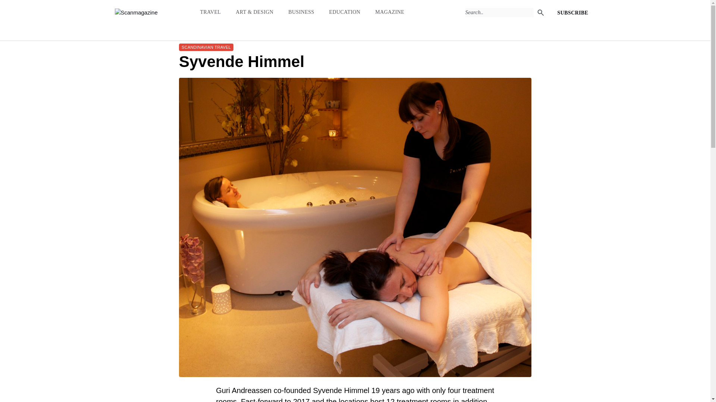  What do you see at coordinates (301, 12) in the screenshot?
I see `BUSINESS` at bounding box center [301, 12].